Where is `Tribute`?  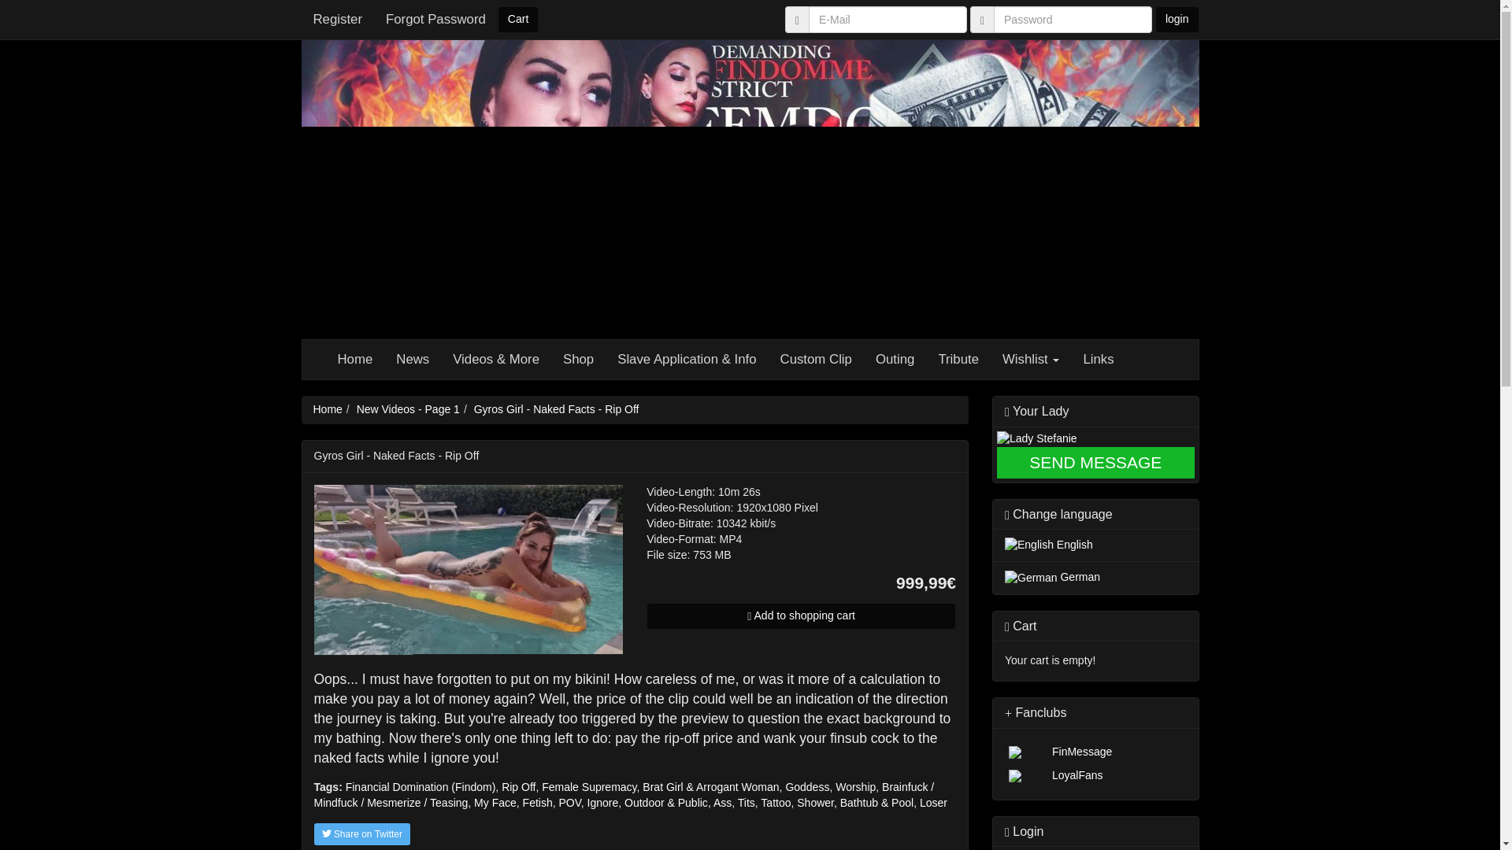
Tribute is located at coordinates (958, 359).